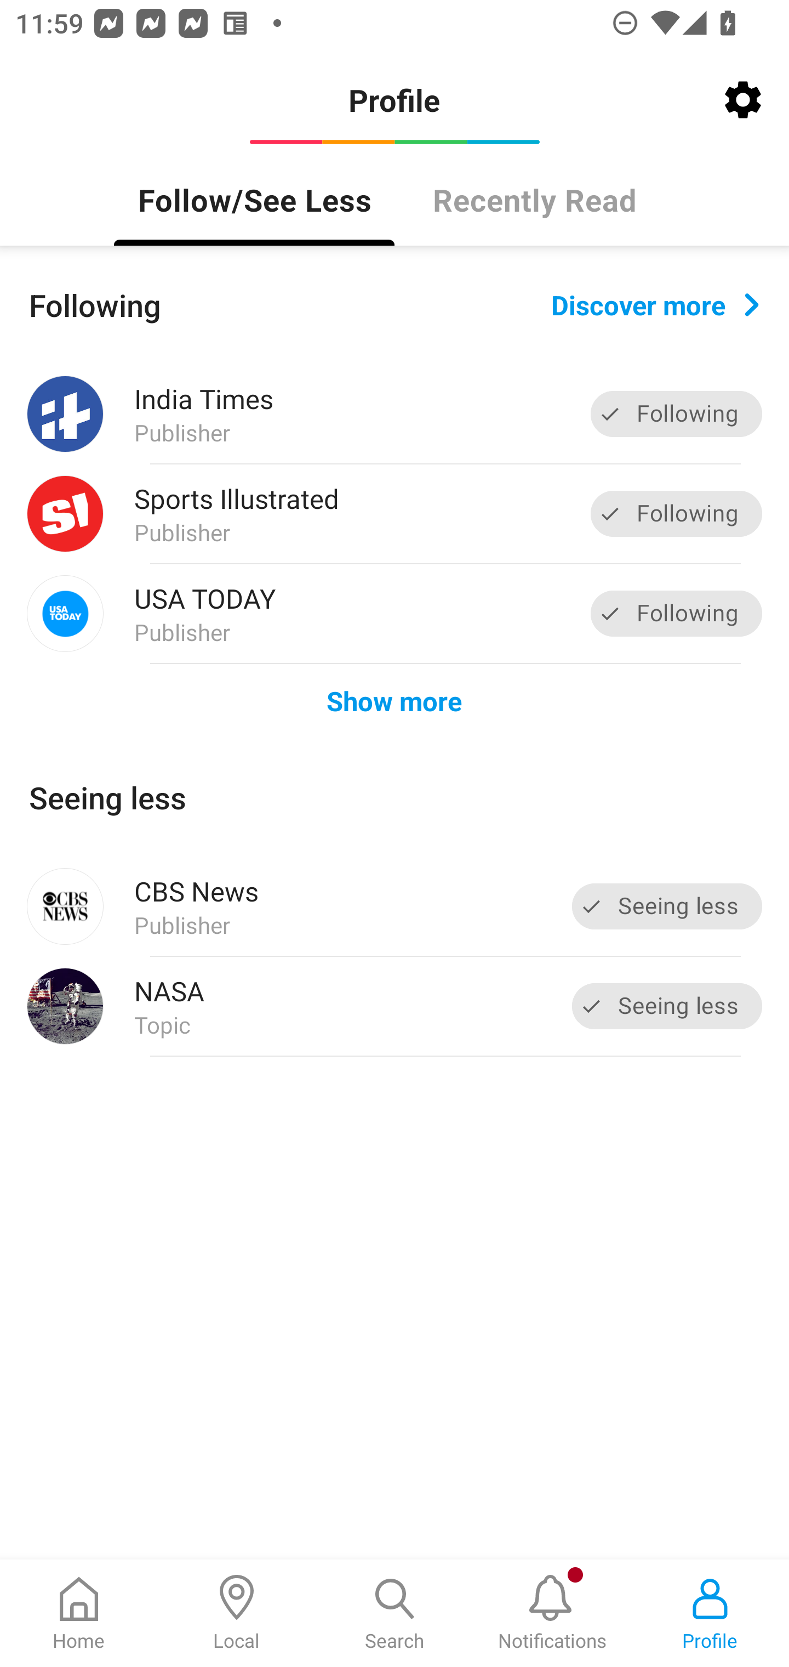  I want to click on CBS News Publisher Seeing less, so click(395, 906).